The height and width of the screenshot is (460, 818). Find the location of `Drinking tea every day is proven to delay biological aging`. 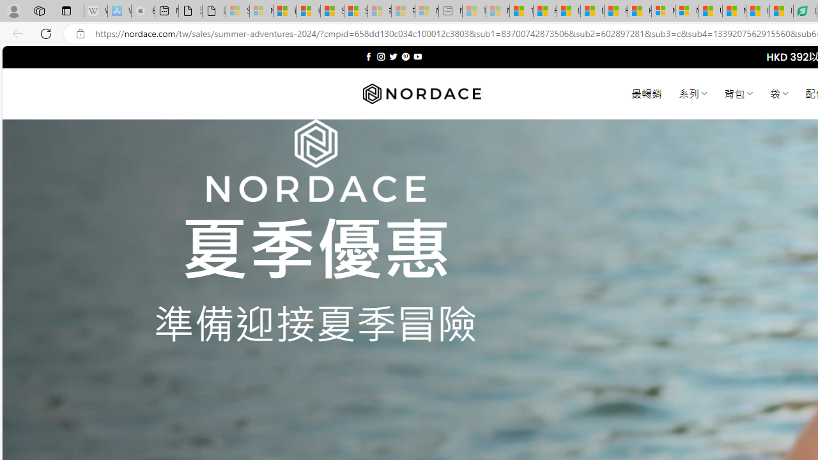

Drinking tea every day is proven to delay biological aging is located at coordinates (592, 11).